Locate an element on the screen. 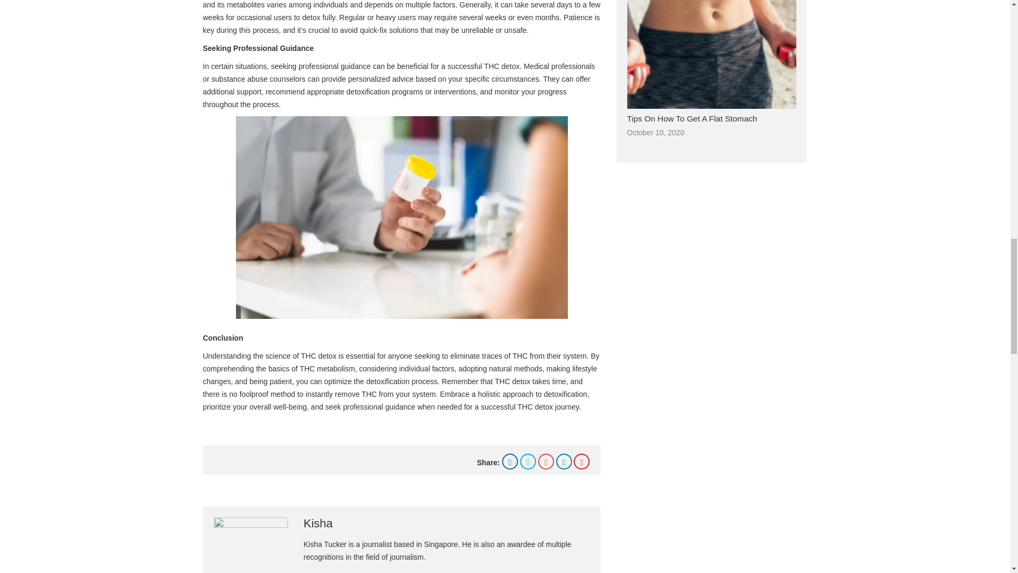  Linkedin is located at coordinates (564, 462).